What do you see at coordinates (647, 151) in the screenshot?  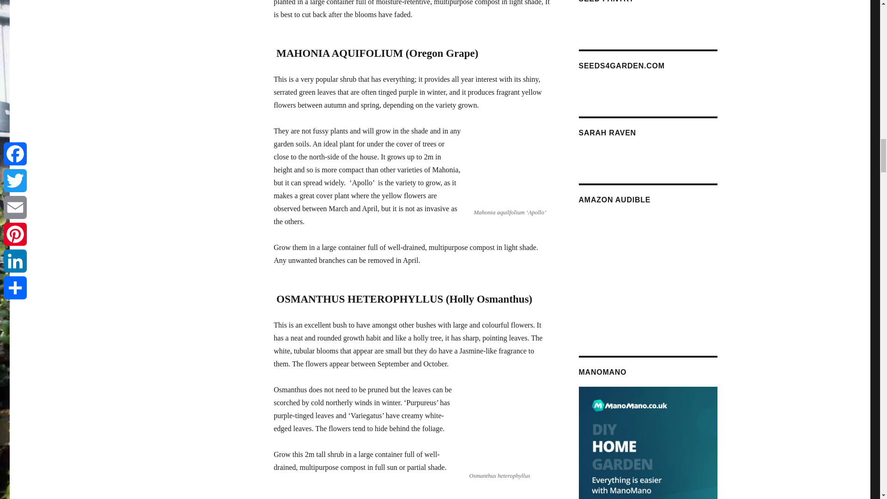 I see `puple logo 160x100` at bounding box center [647, 151].